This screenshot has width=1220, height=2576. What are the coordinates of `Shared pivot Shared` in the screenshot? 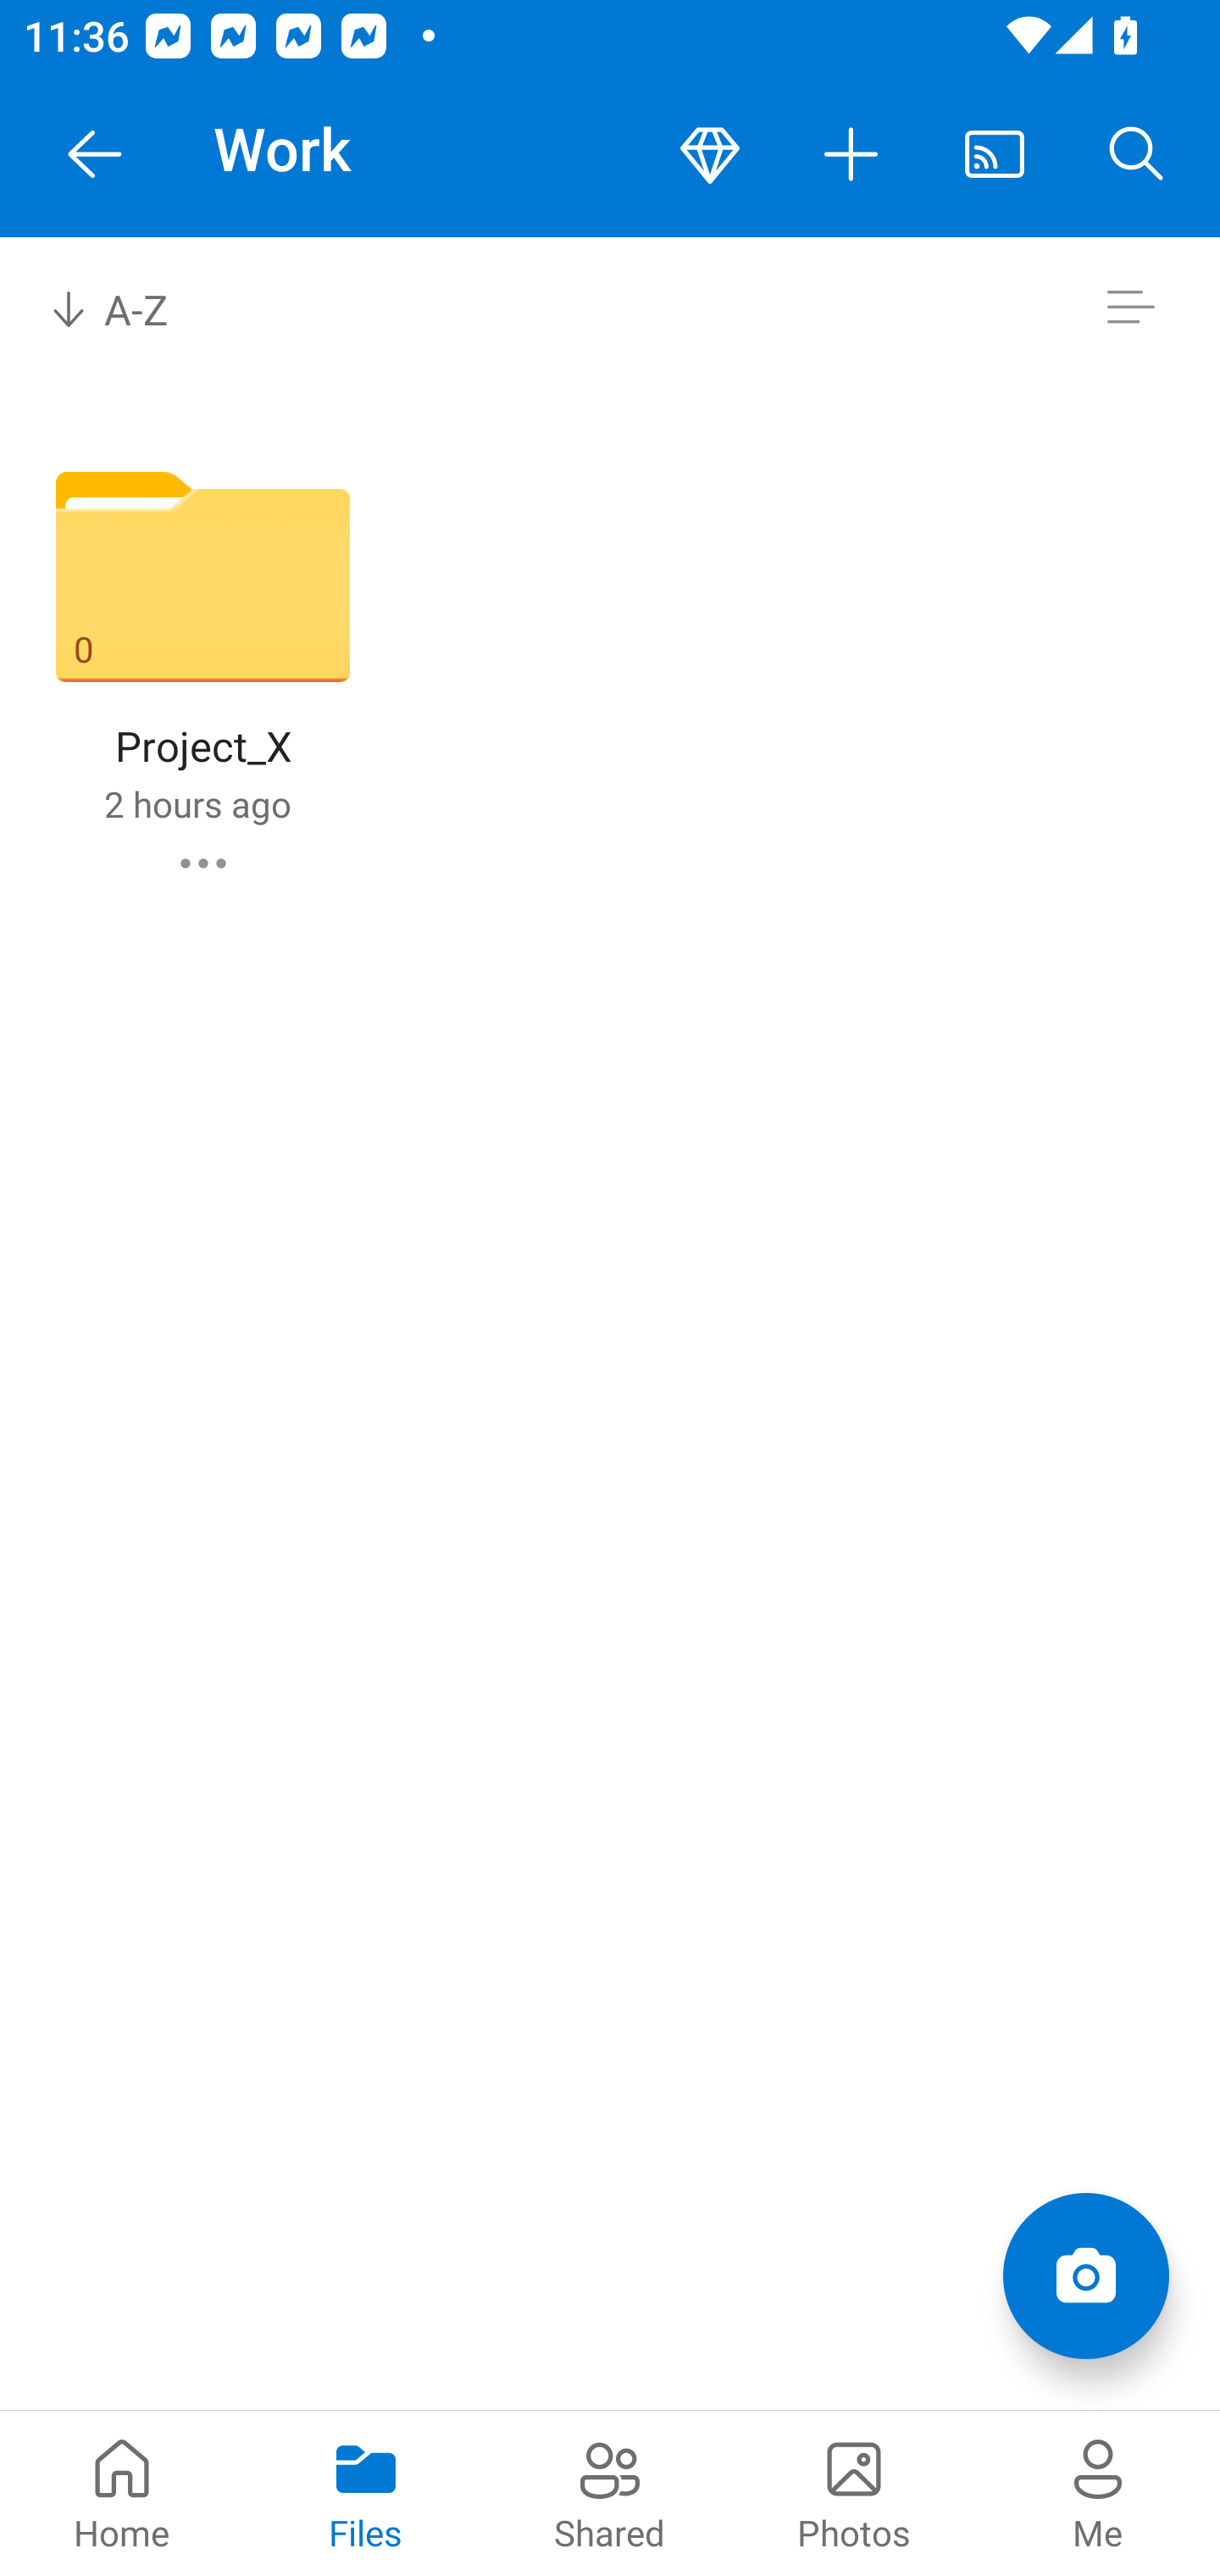 It's located at (610, 2493).